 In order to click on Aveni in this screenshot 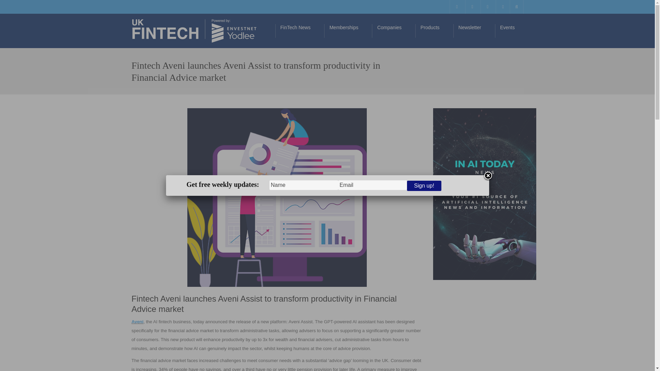, I will do `click(137, 322)`.